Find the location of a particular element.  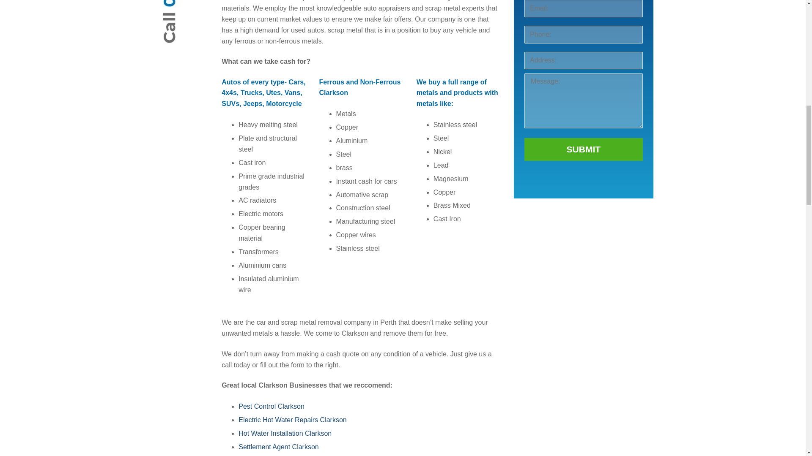

Pest Control Clarkson is located at coordinates (272, 406).